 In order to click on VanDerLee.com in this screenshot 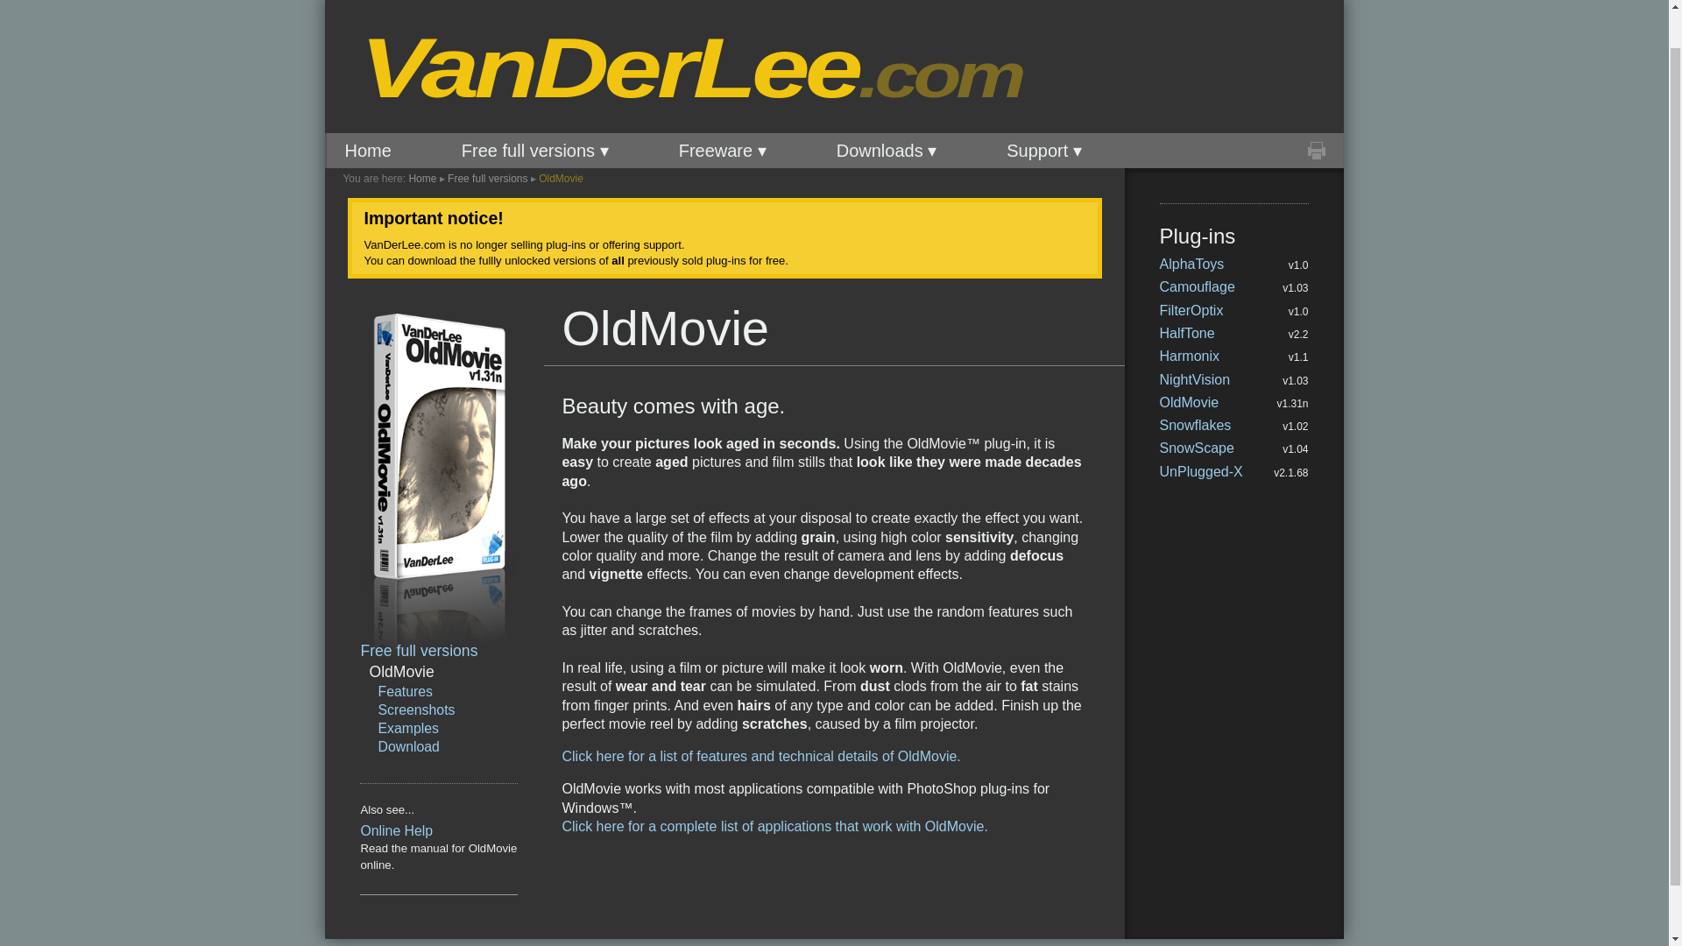, I will do `click(624, 68)`.